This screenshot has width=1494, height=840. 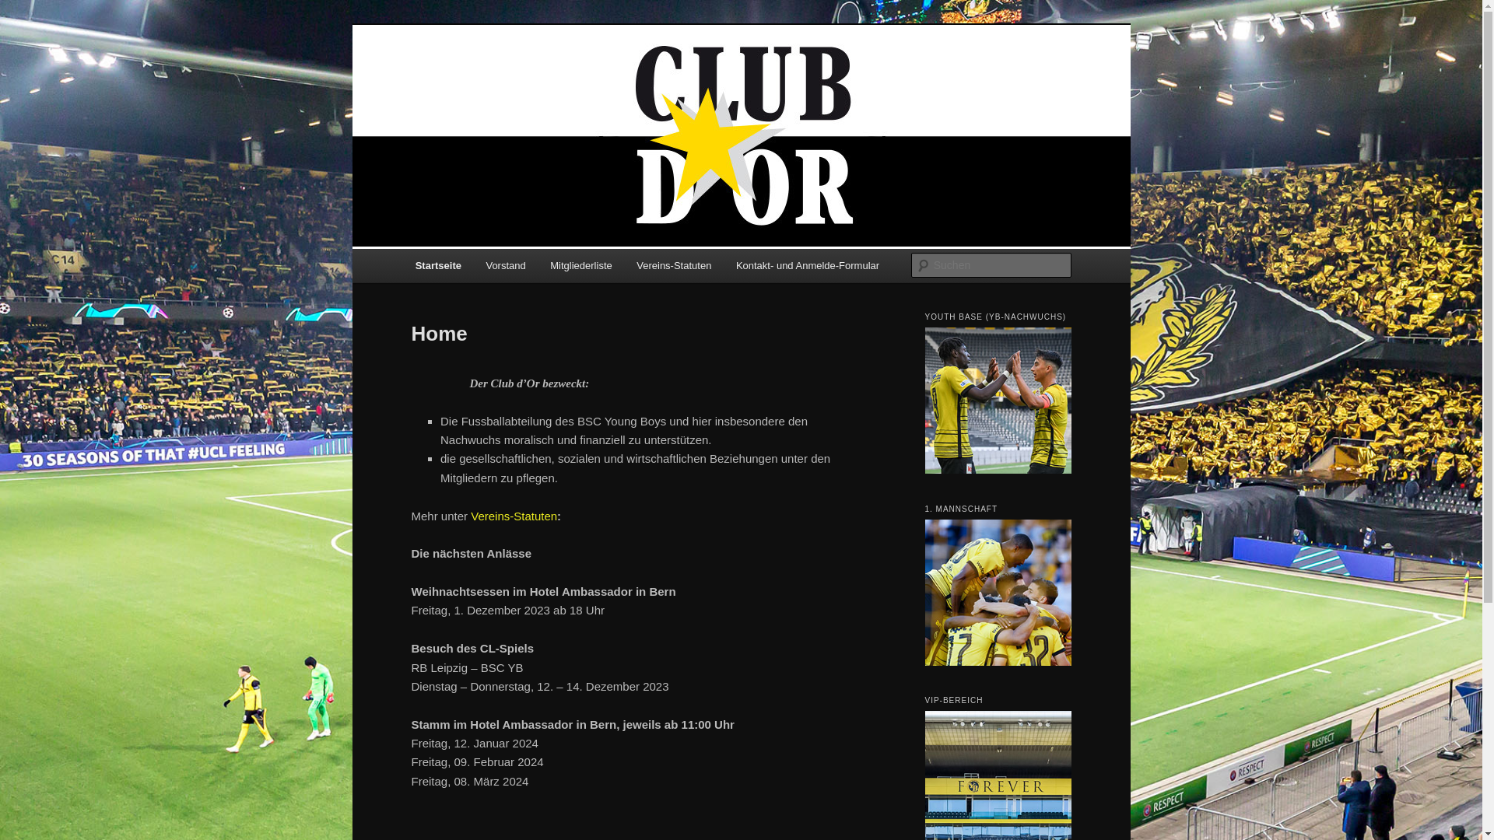 I want to click on Zum Inhalt wechseln, so click(x=23, y=23).